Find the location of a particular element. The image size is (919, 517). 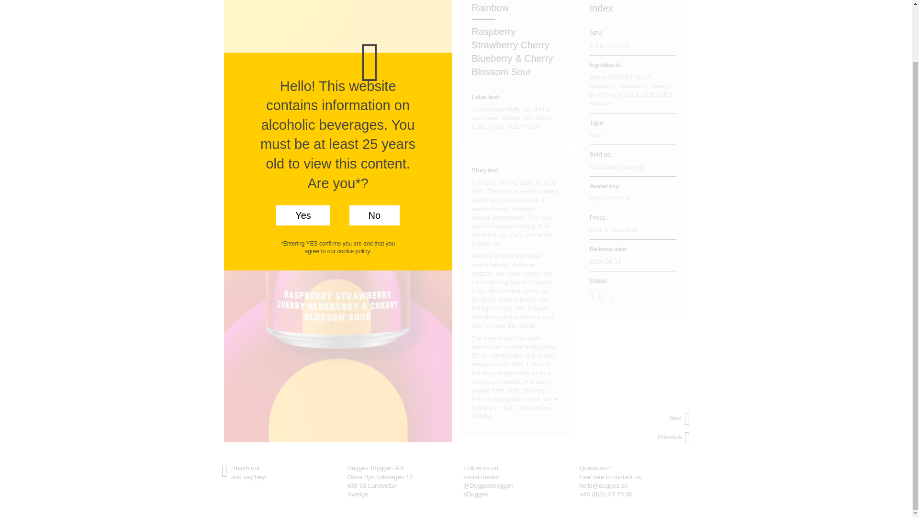

Previous is located at coordinates (675, 438).